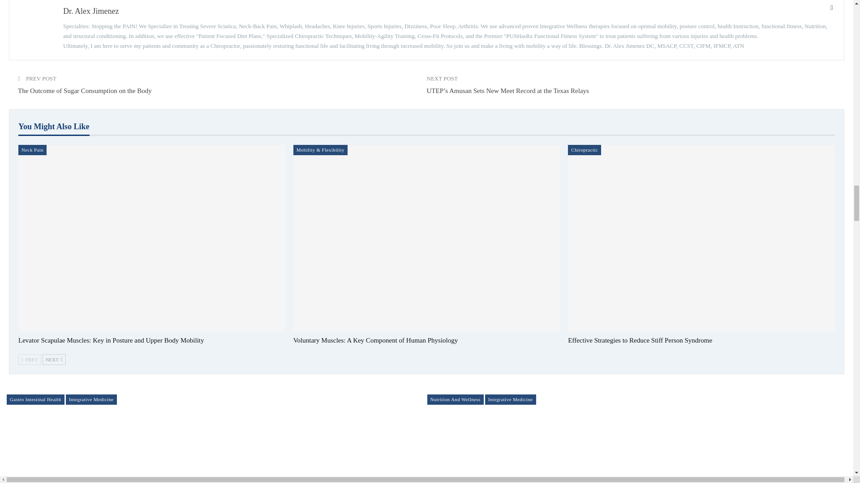 This screenshot has height=483, width=860. I want to click on Effective Strategies to Reduce Stiff Person Syndrome, so click(640, 340).